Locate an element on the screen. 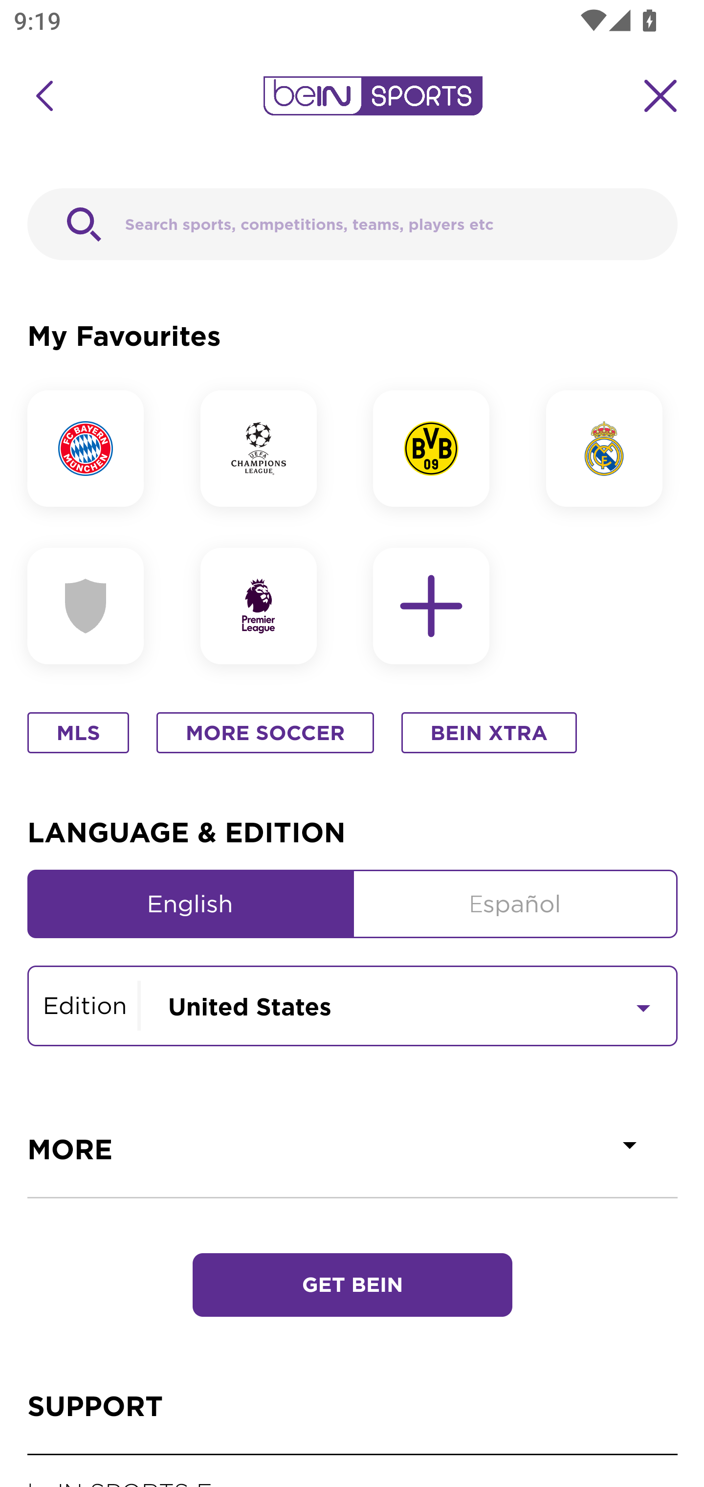 This screenshot has height=1487, width=704. icon back is located at coordinates (44, 96).